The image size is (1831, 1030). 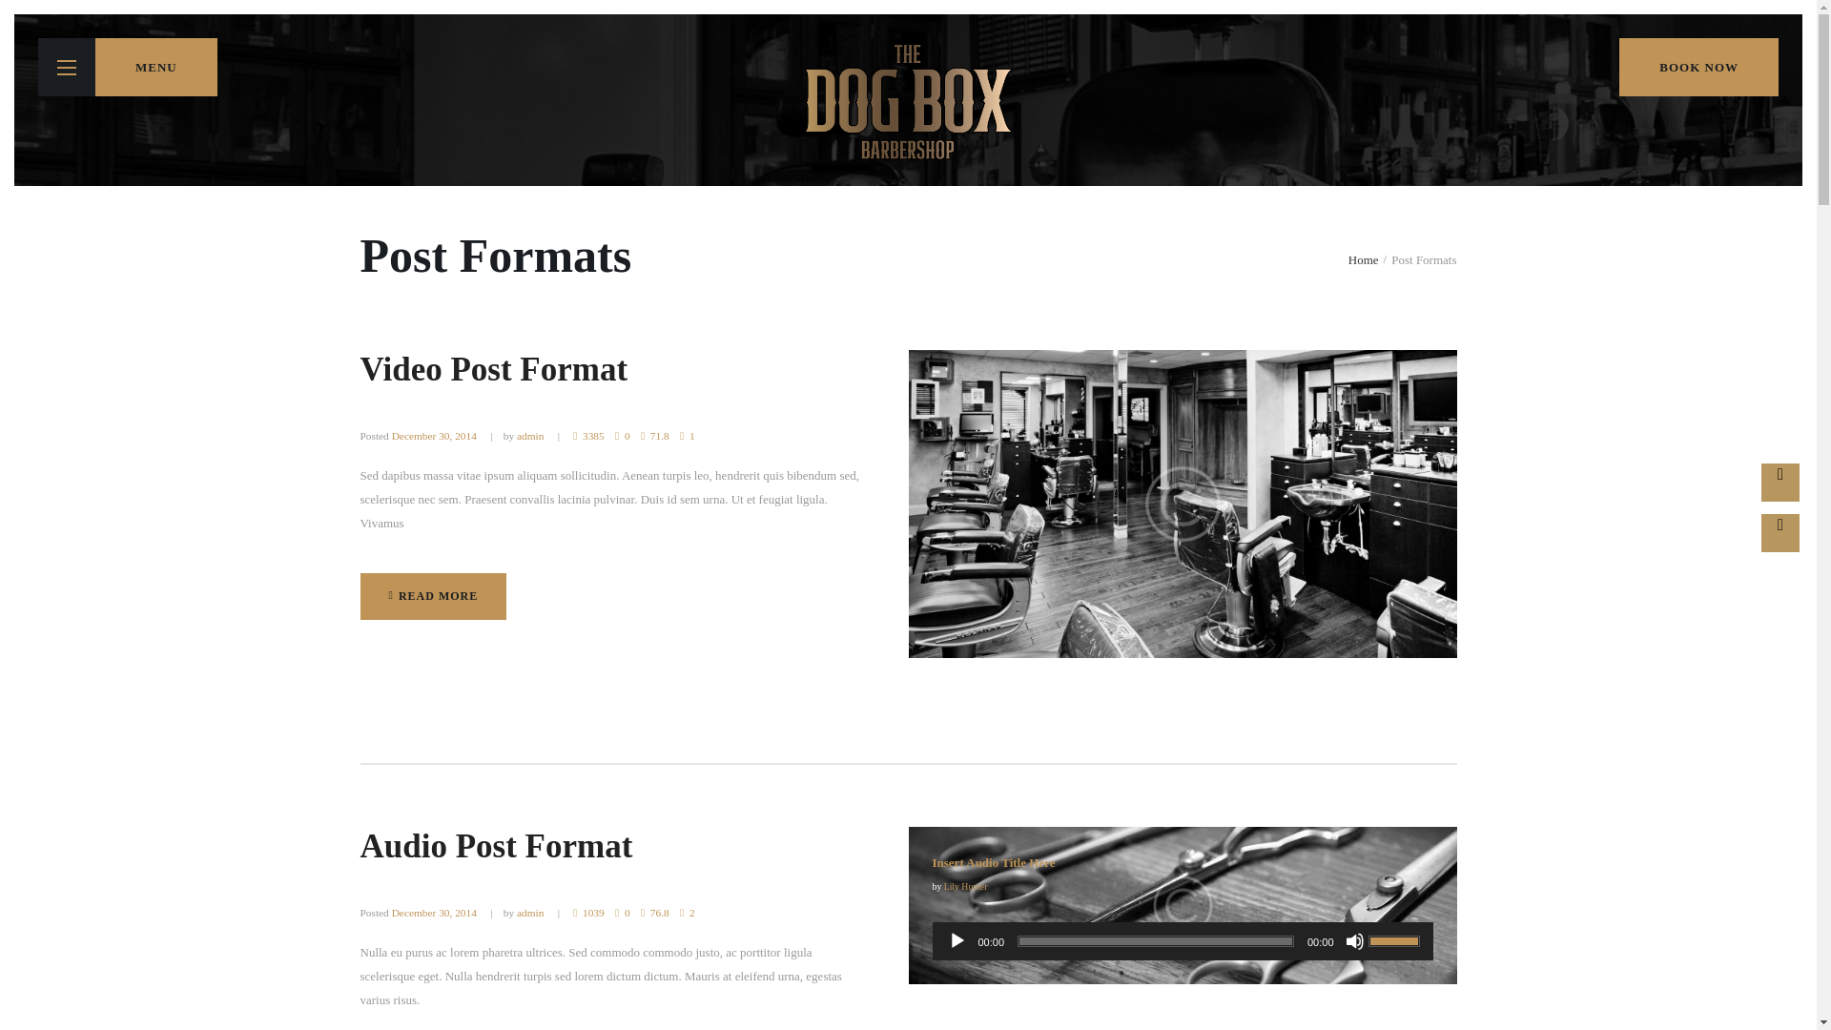 What do you see at coordinates (433, 913) in the screenshot?
I see `December 30, 2014` at bounding box center [433, 913].